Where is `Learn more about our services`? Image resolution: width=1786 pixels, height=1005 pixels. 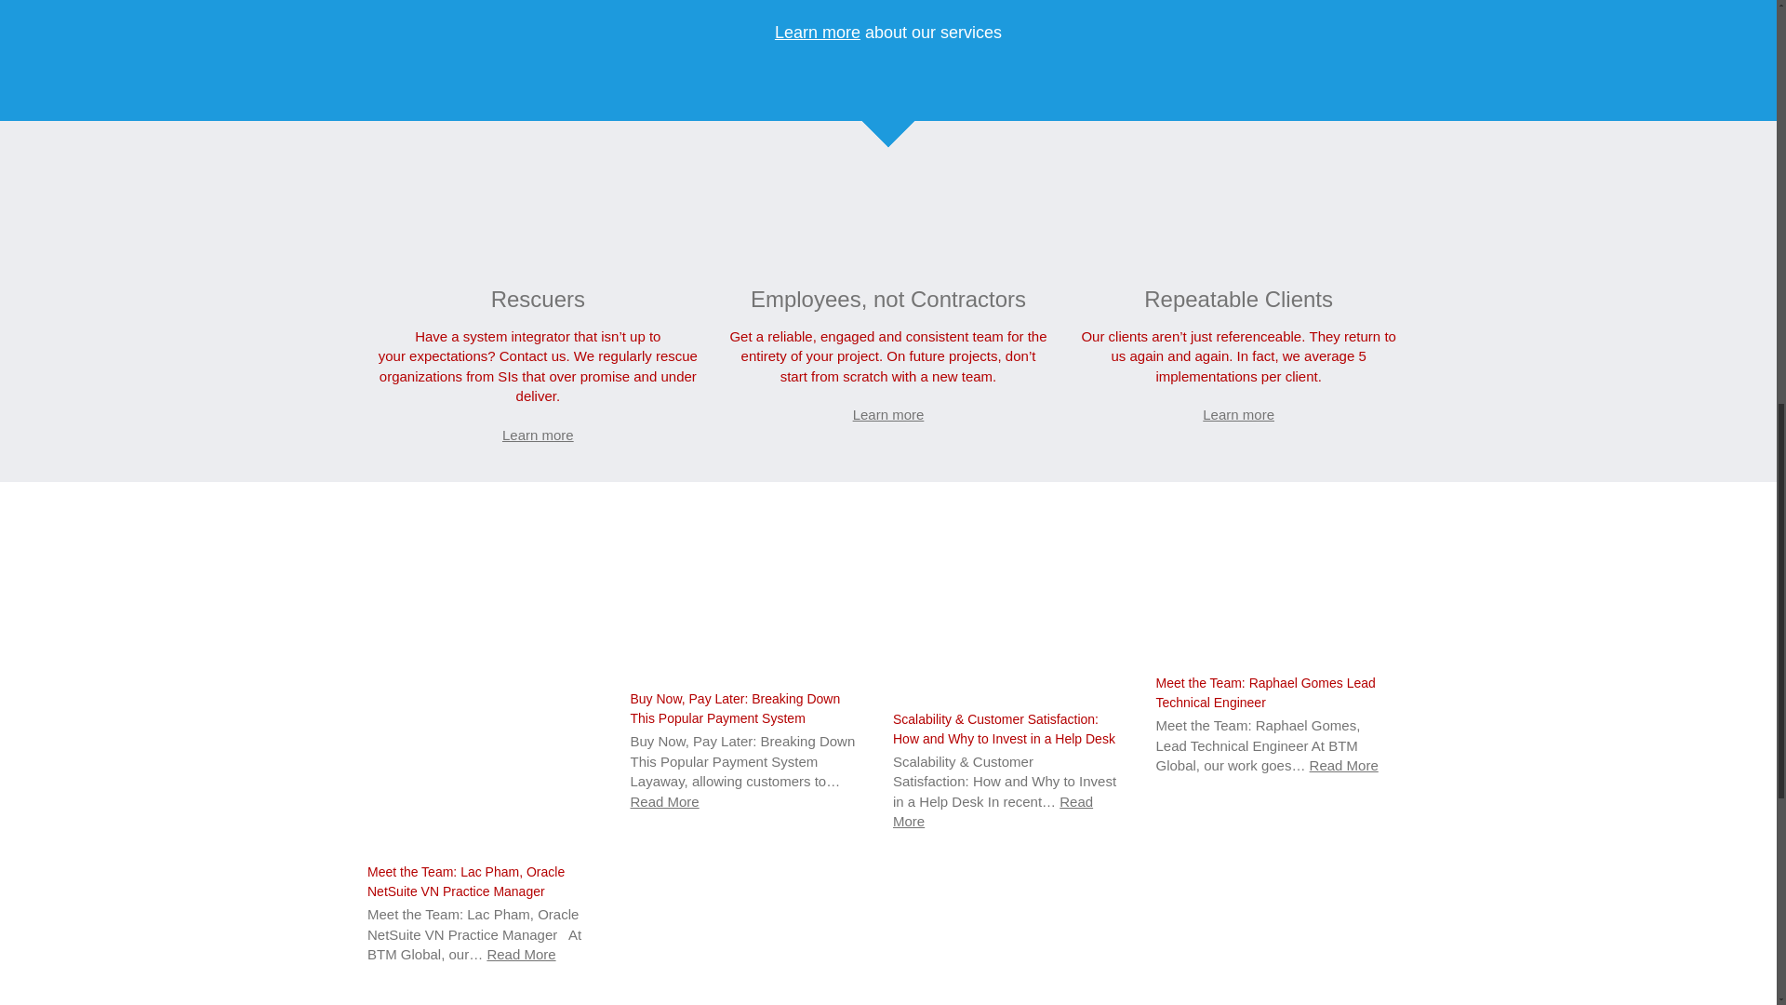
Learn more about our services is located at coordinates (888, 32).